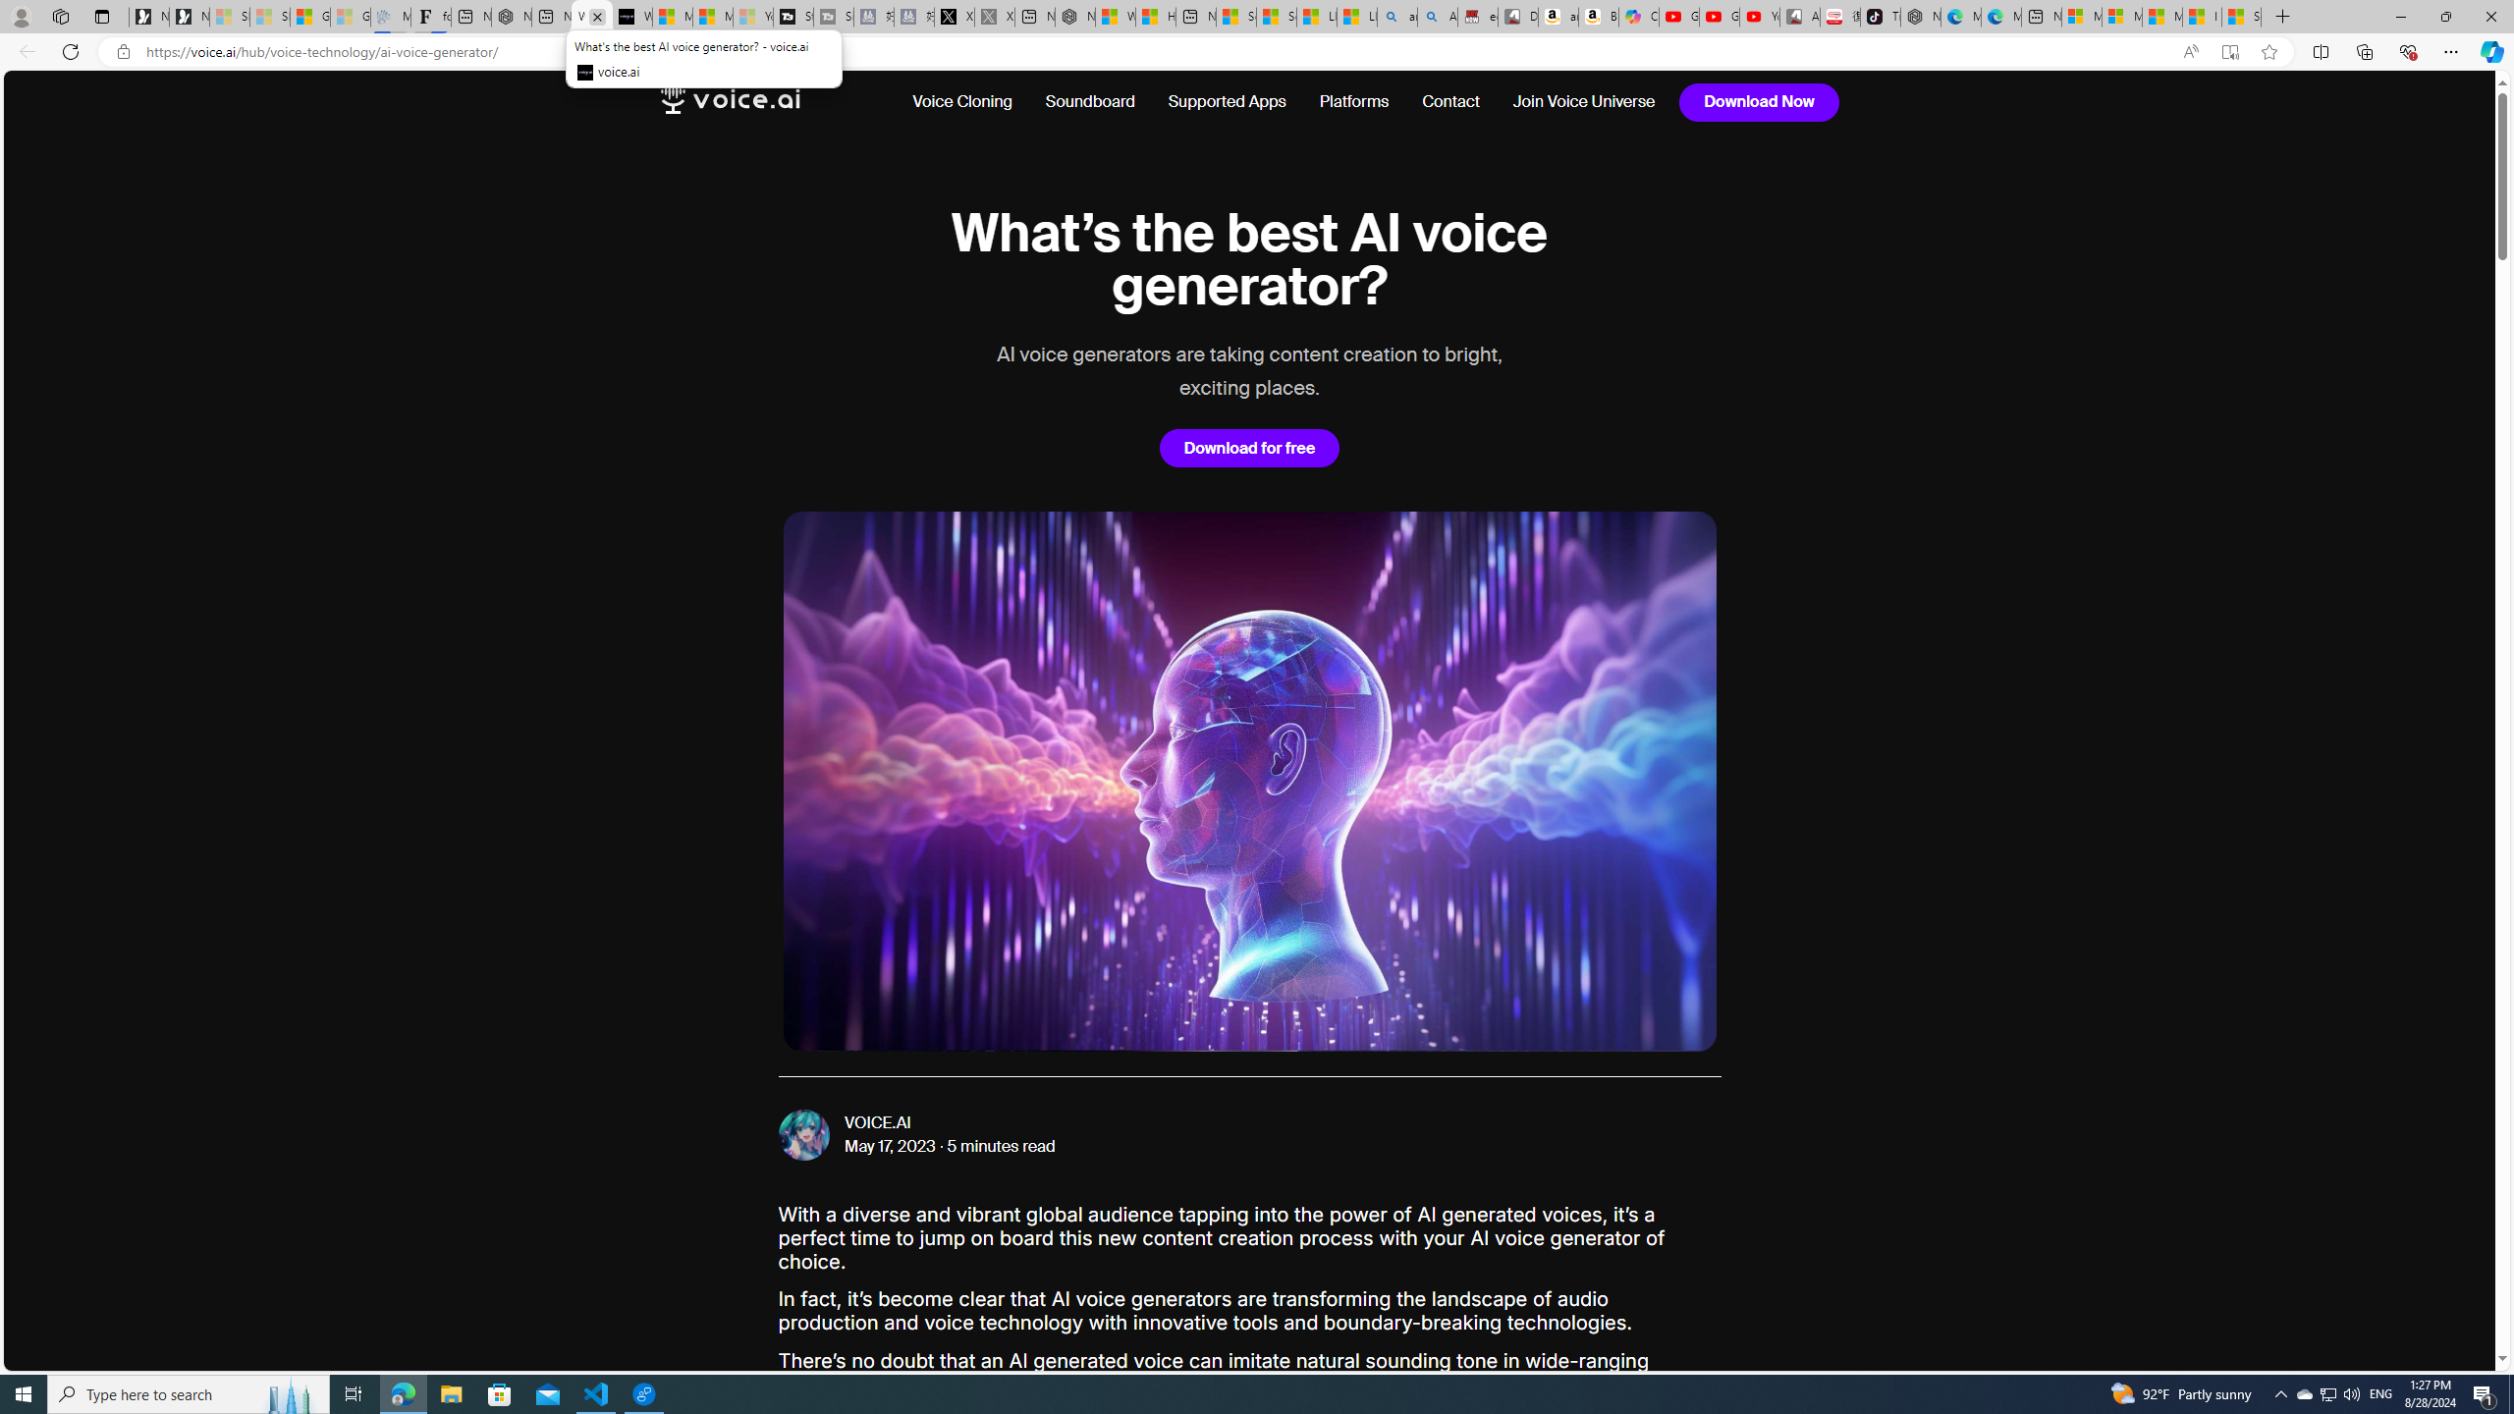 The height and width of the screenshot is (1414, 2514). I want to click on Nordace - My Account, so click(1074, 17).